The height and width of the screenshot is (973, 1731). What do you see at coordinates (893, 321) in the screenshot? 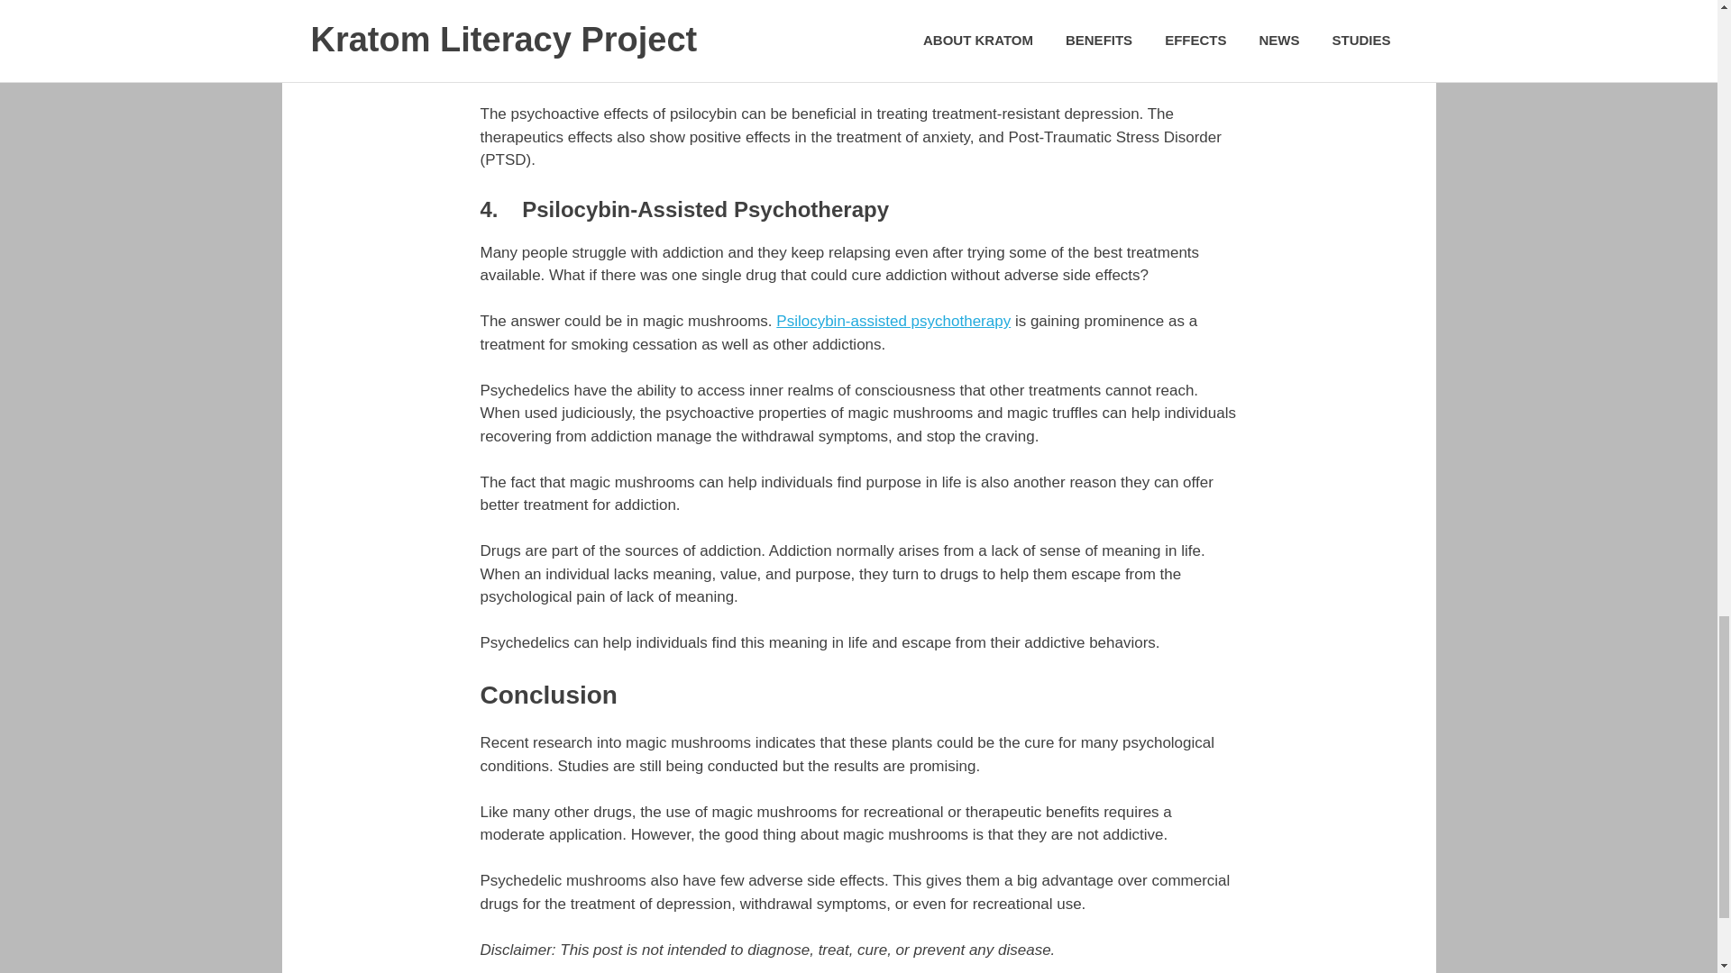
I see `Psilocybin-assisted psychotherapy` at bounding box center [893, 321].